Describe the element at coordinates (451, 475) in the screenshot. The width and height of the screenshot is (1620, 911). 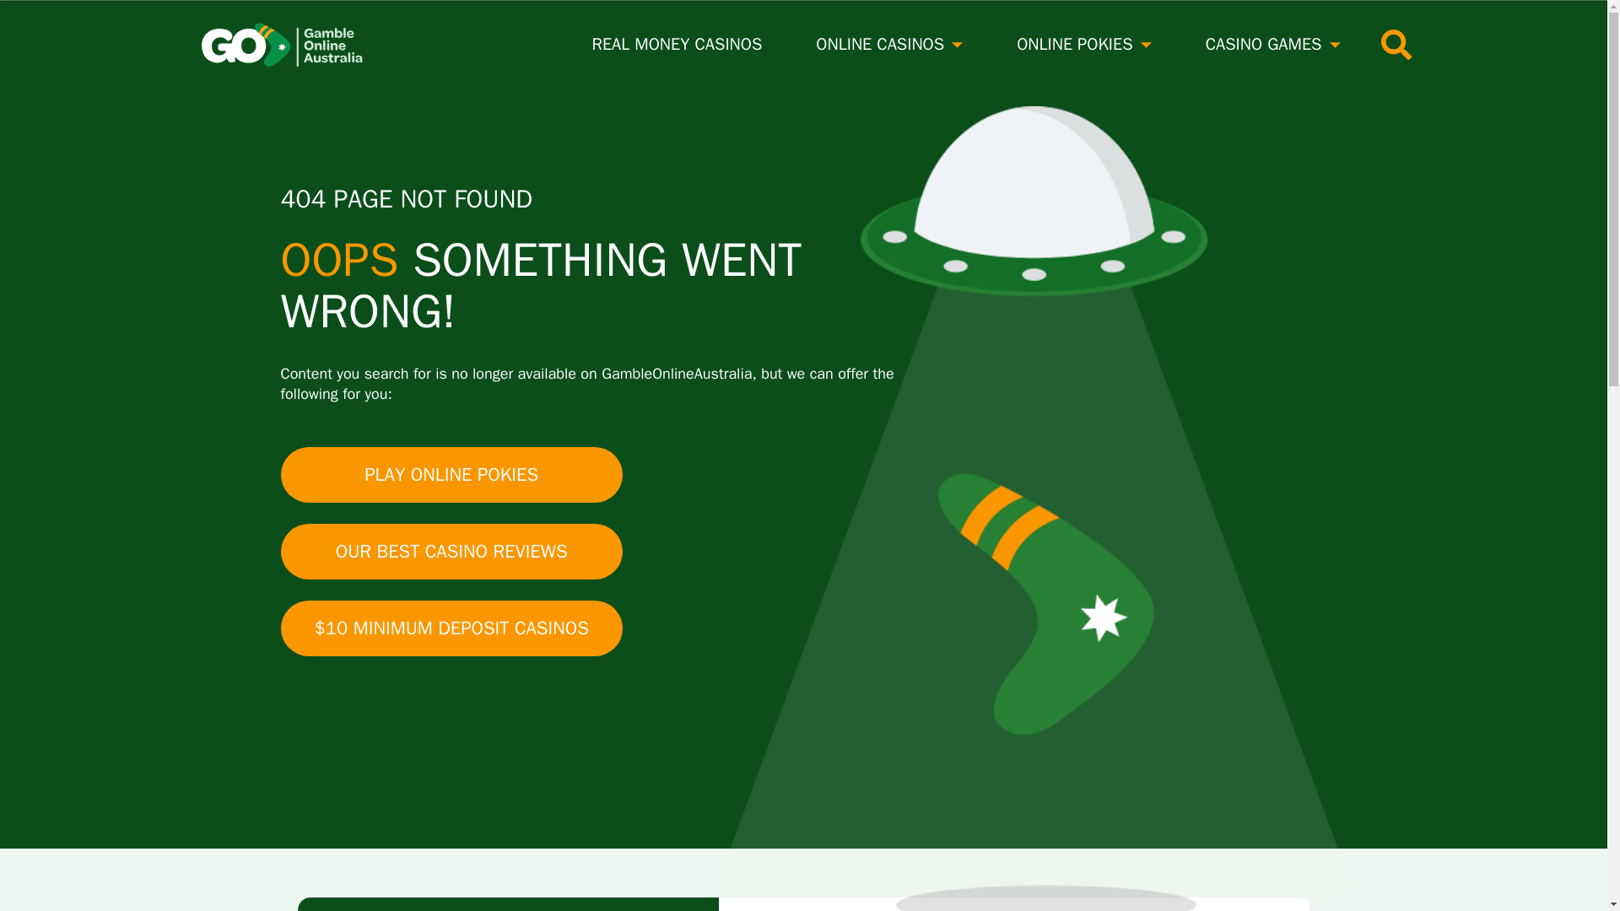
I see `PLAY ONLINE POKIES` at that location.